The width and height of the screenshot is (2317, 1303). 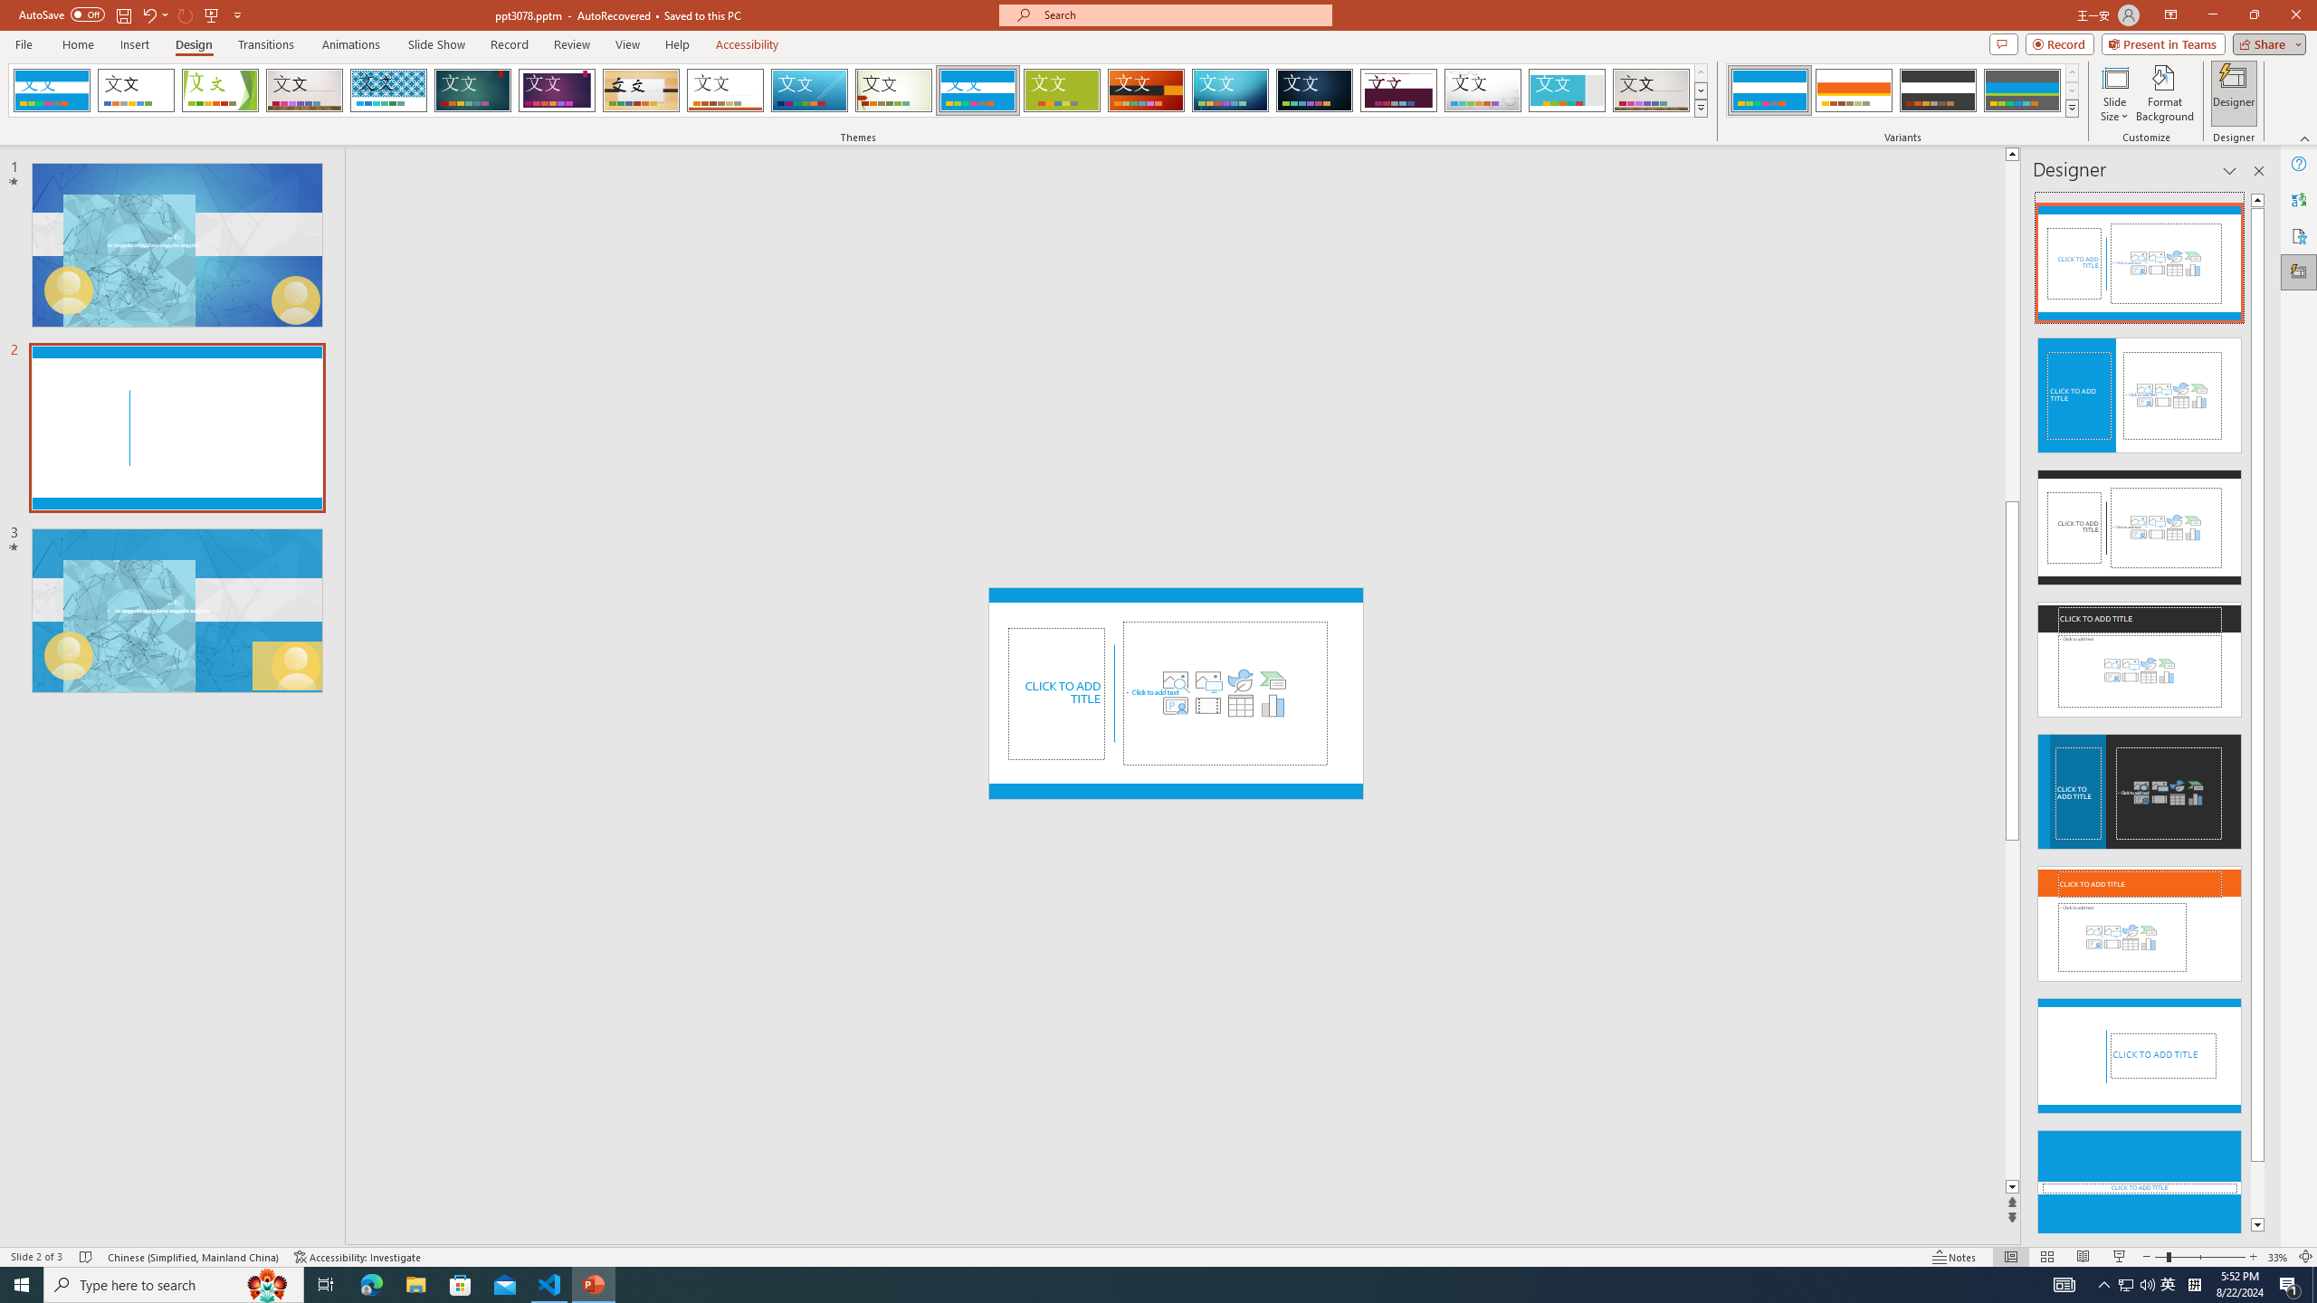 I want to click on Damask, so click(x=1314, y=90).